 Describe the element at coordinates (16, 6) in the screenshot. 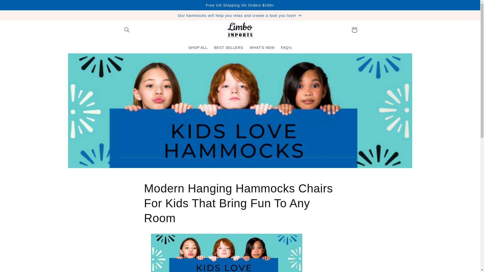

I see `Skip to content` at that location.